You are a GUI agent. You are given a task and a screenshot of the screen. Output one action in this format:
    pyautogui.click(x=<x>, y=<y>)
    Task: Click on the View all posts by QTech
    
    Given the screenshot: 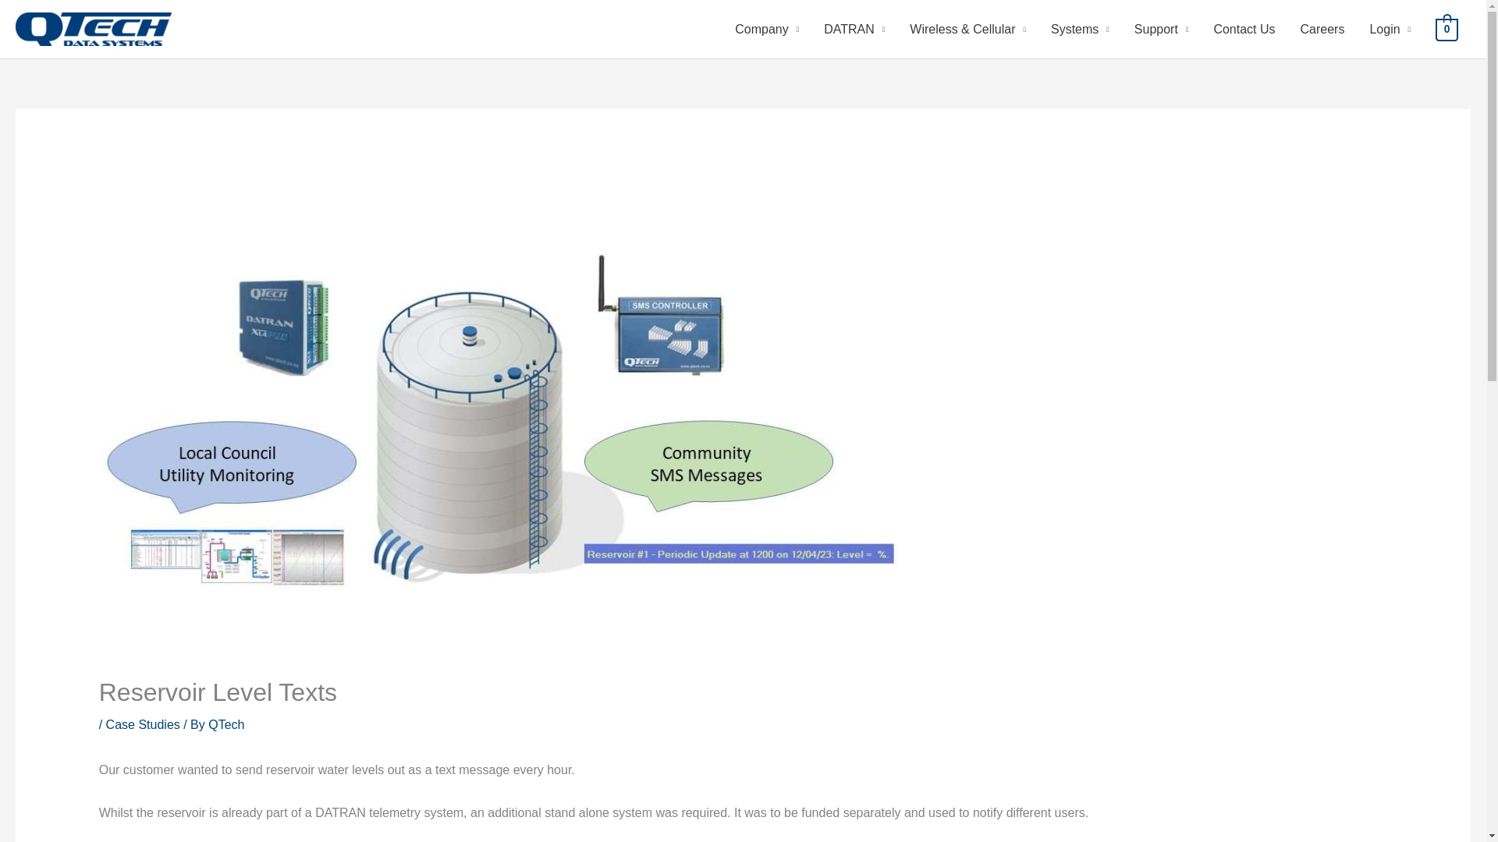 What is the action you would take?
    pyautogui.click(x=225, y=725)
    